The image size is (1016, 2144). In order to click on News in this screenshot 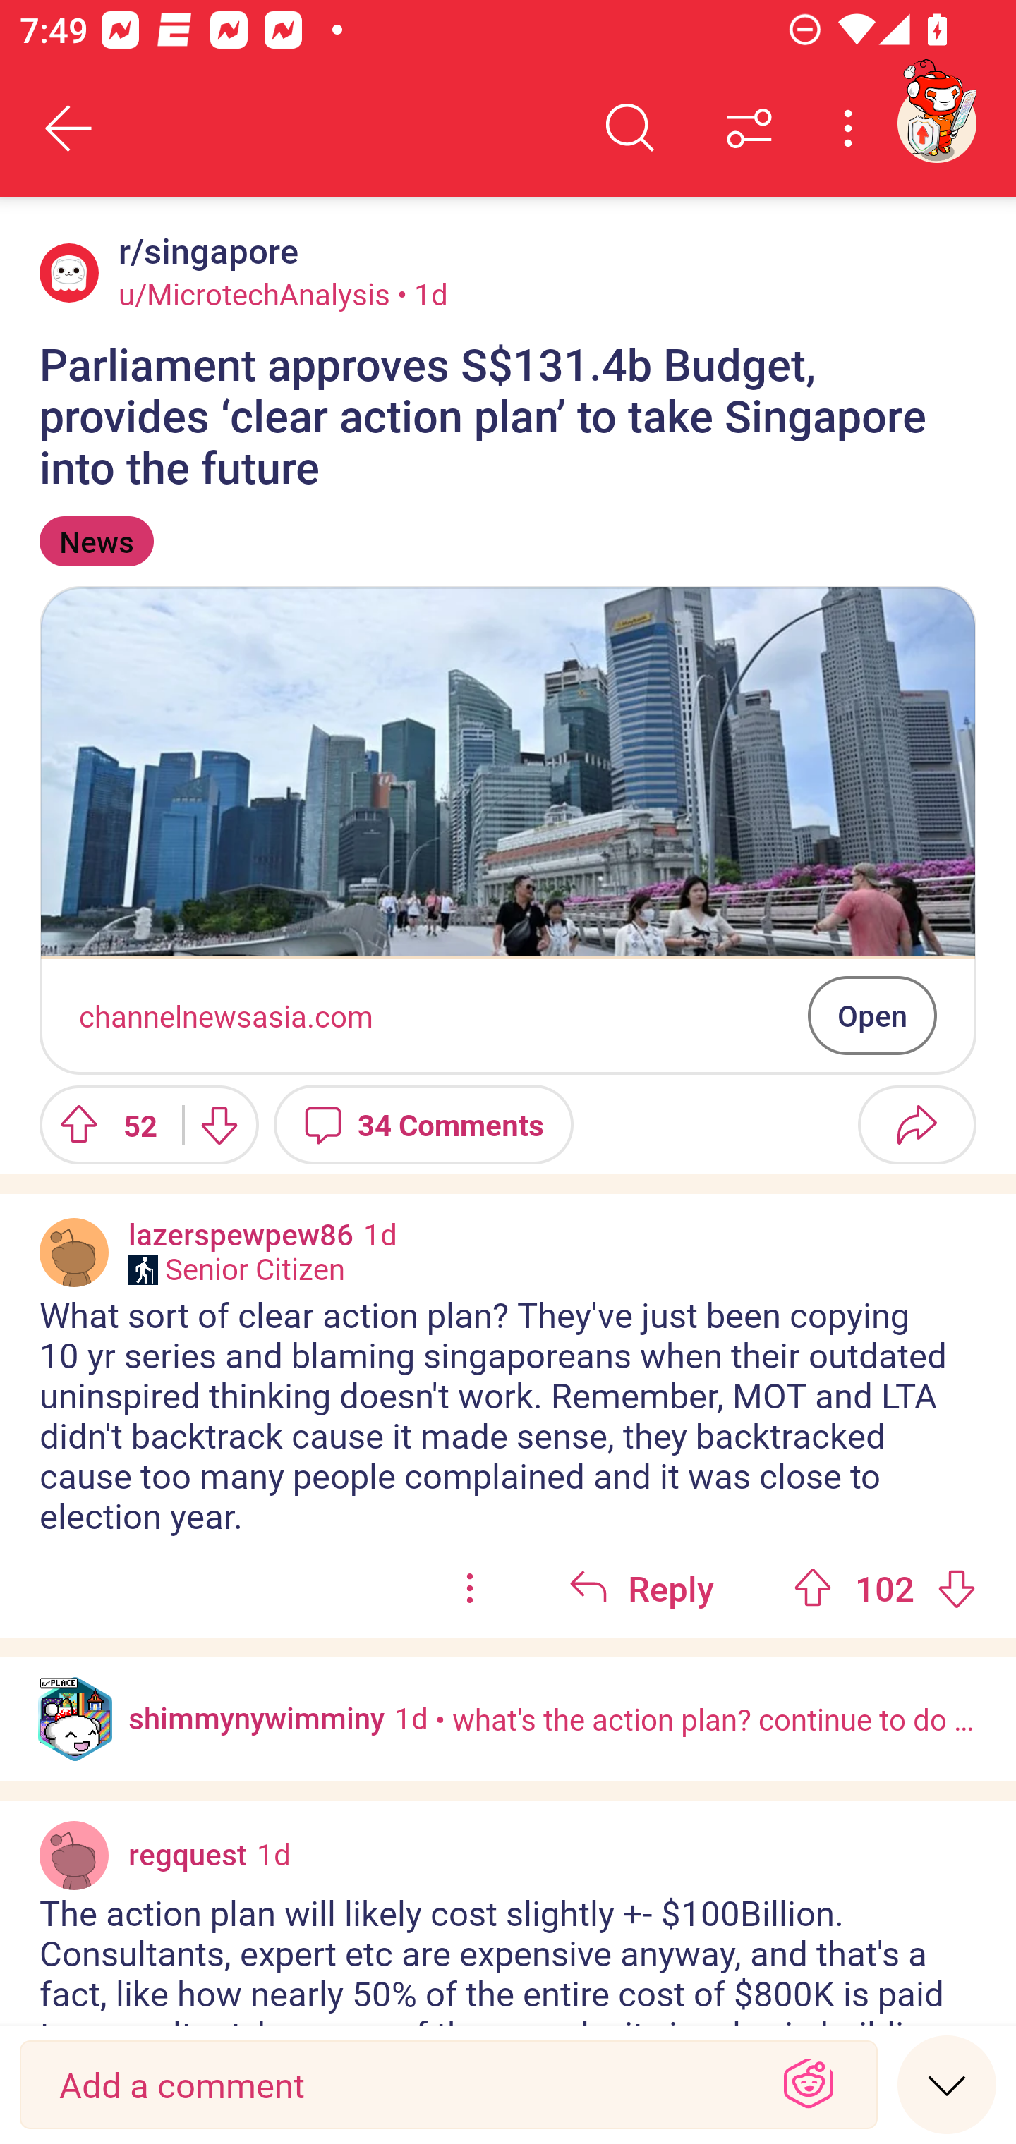, I will do `click(96, 541)`.